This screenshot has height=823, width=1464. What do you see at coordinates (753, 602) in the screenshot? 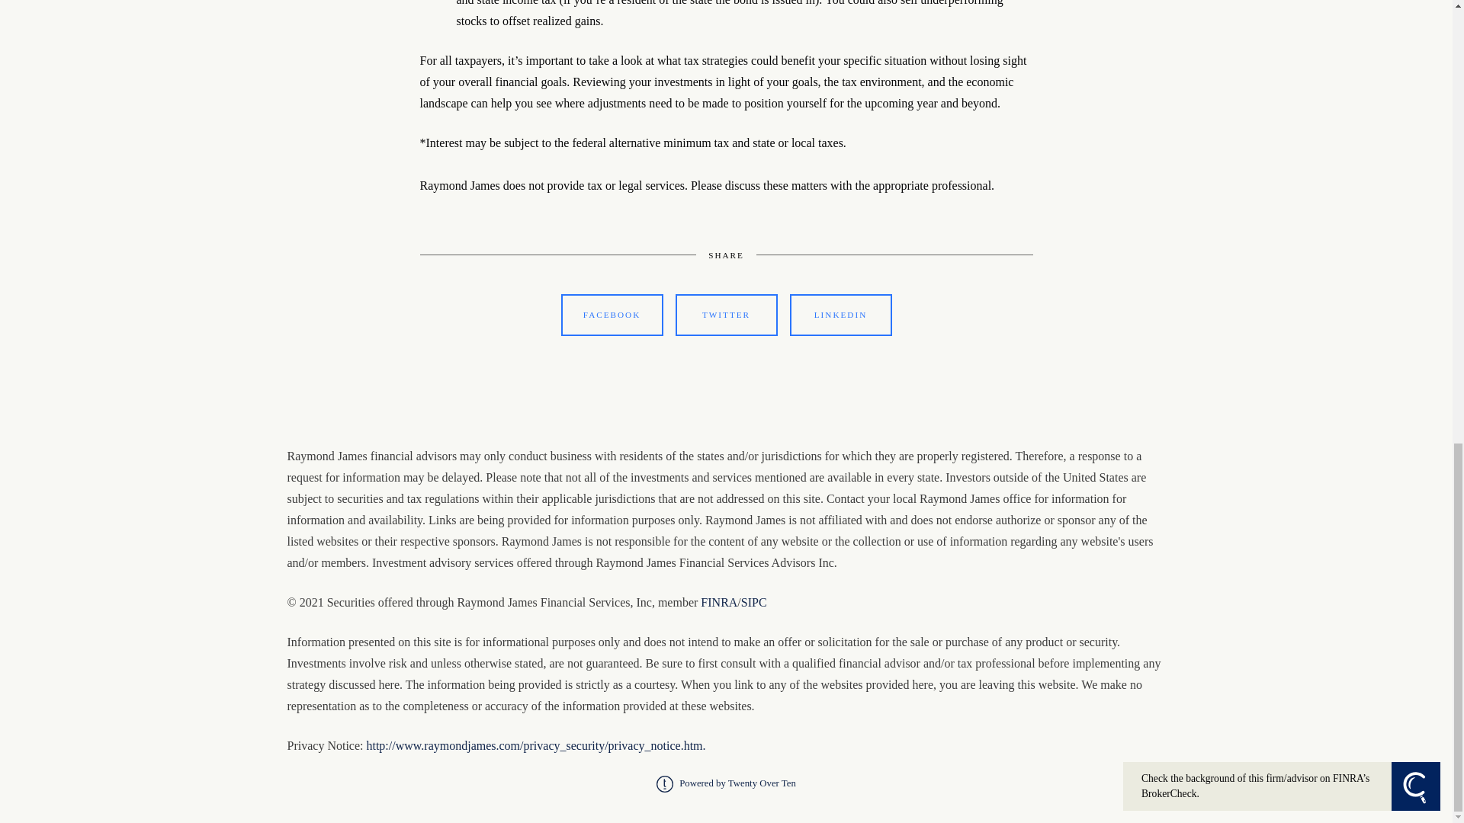
I see `SIPC` at bounding box center [753, 602].